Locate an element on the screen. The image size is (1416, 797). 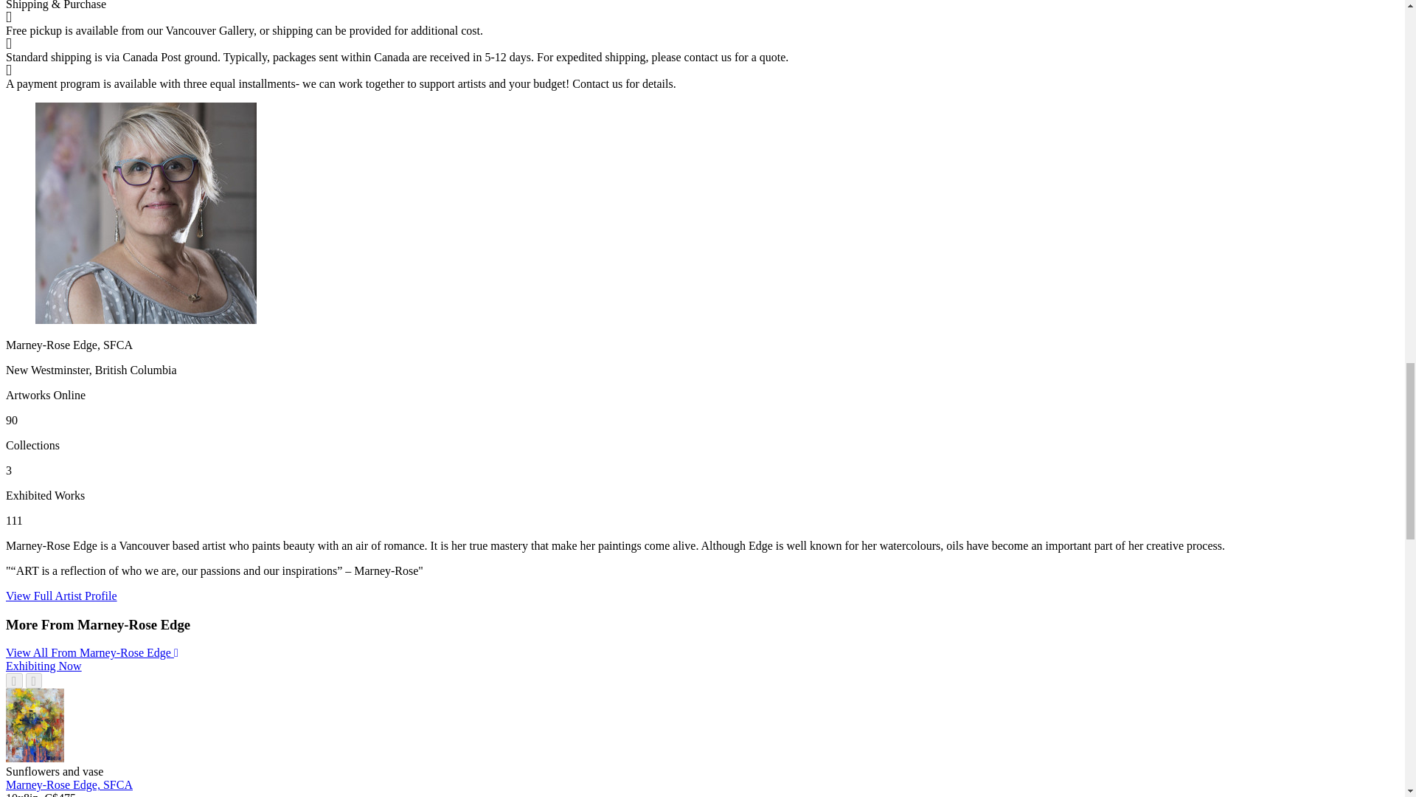
Marney-Rose Edge, SFCA is located at coordinates (69, 785).